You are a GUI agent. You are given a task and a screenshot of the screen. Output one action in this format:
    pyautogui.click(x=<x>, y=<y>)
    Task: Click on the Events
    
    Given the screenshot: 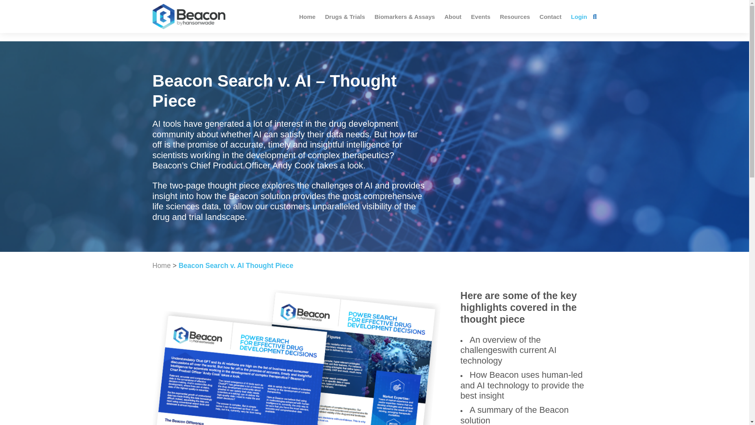 What is the action you would take?
    pyautogui.click(x=481, y=17)
    